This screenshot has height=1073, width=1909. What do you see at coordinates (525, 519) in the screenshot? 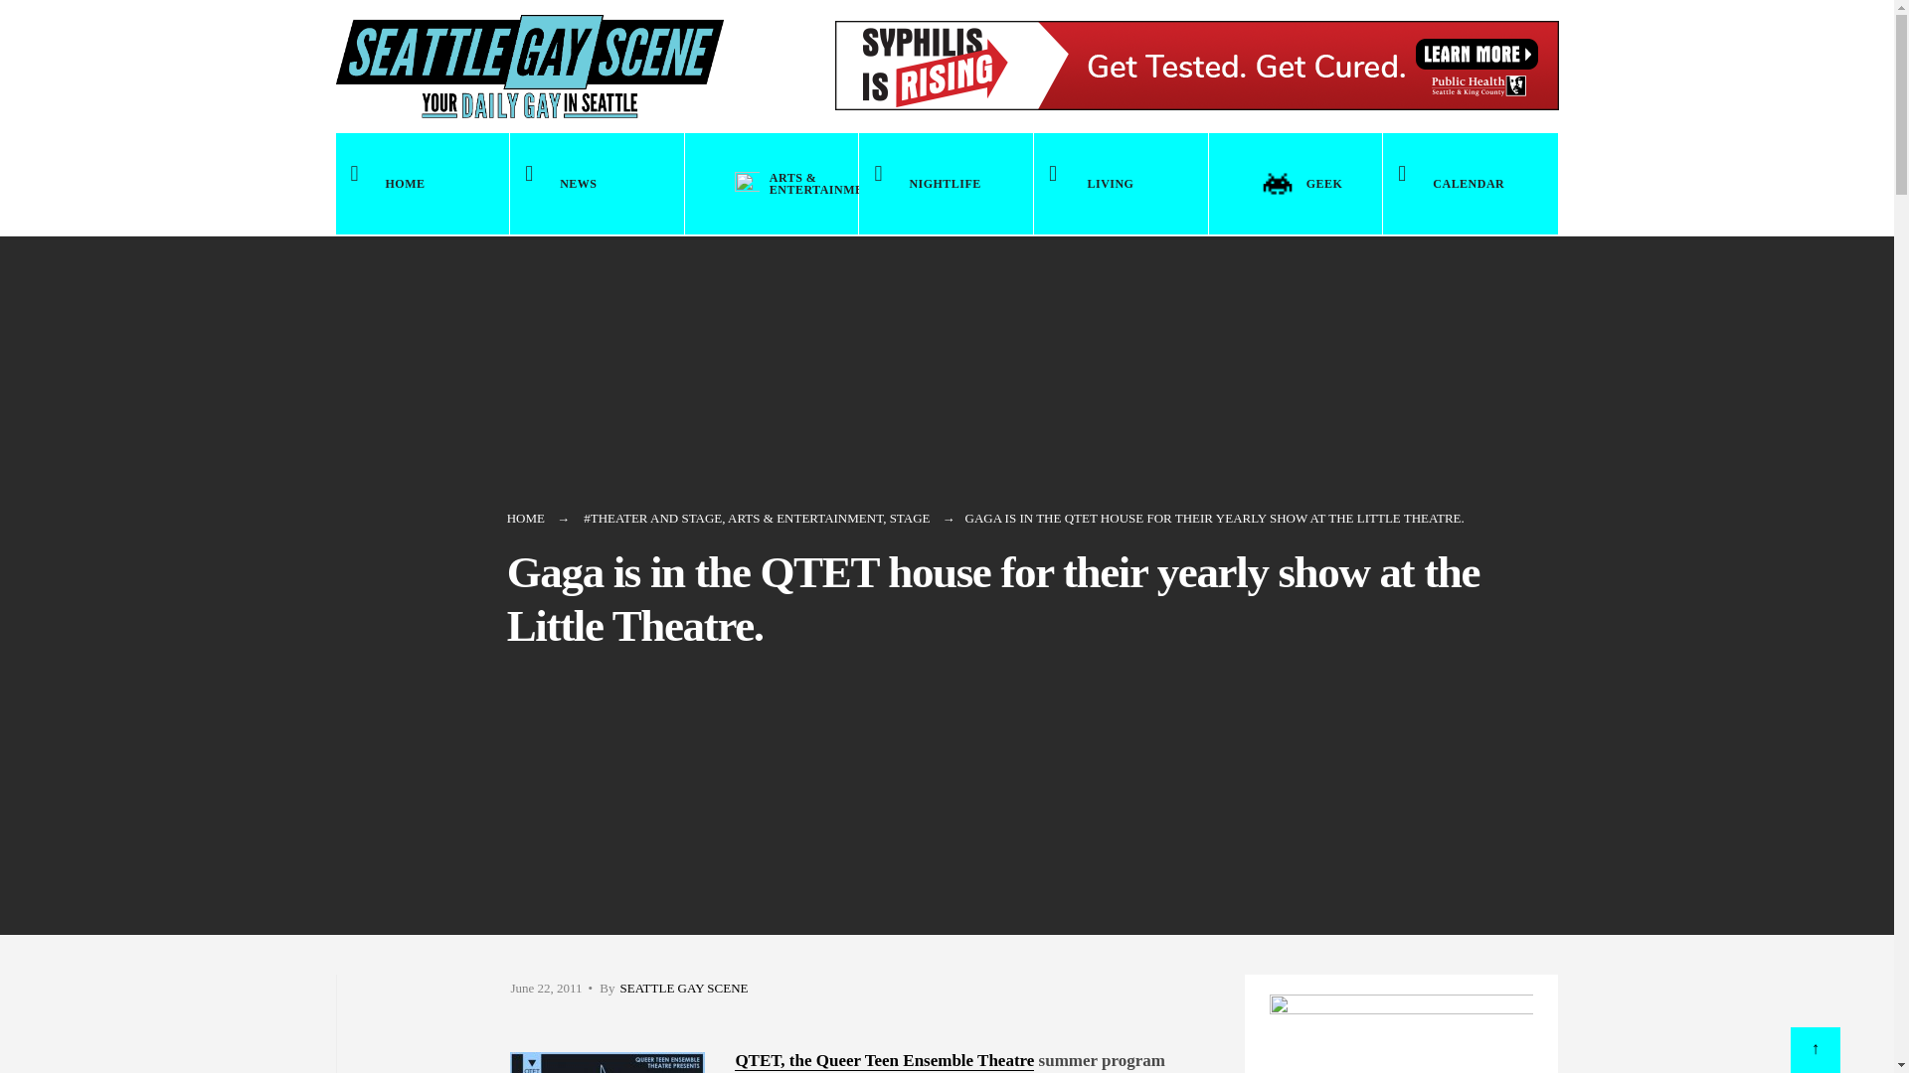
I see `HOME` at bounding box center [525, 519].